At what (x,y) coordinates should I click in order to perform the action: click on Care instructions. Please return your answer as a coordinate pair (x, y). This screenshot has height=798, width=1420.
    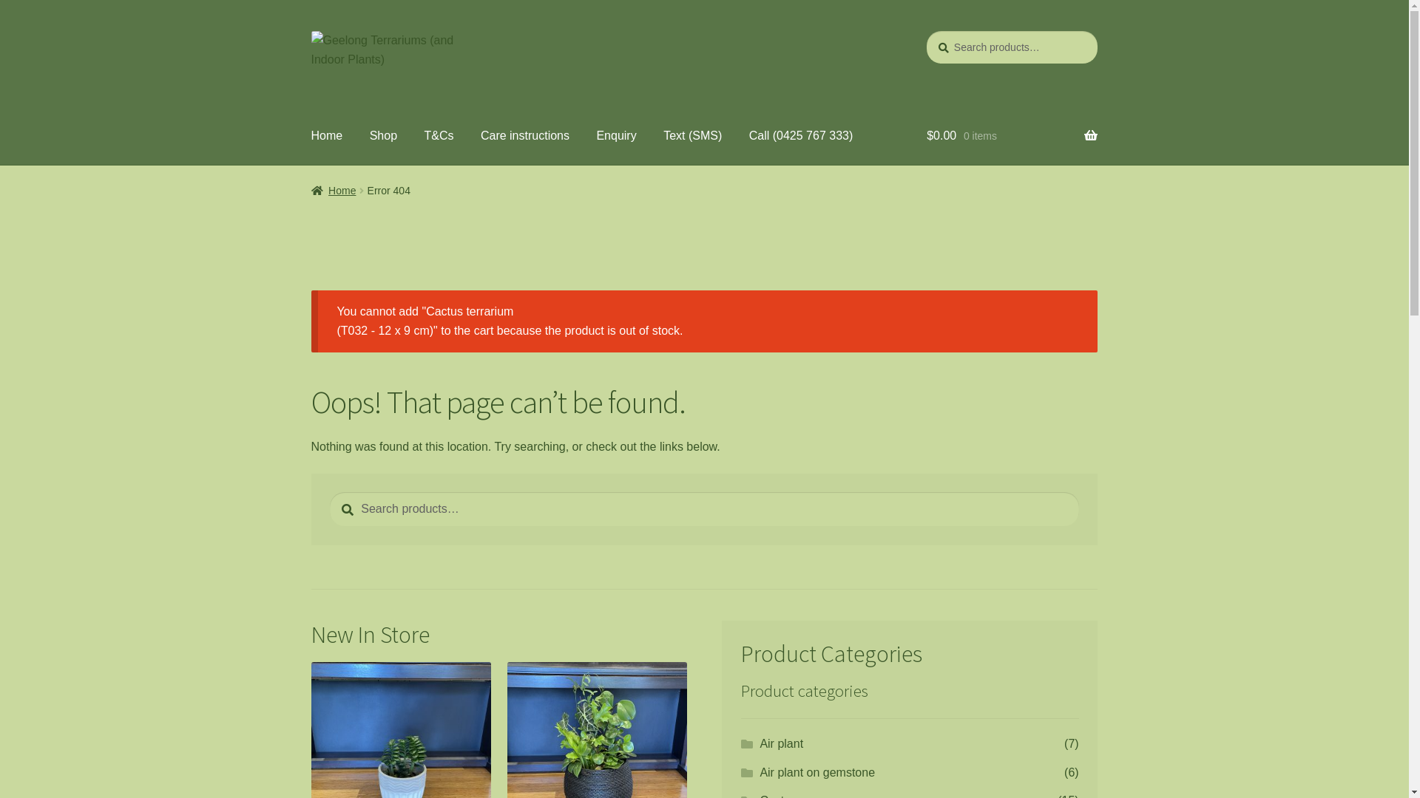
    Looking at the image, I should click on (525, 136).